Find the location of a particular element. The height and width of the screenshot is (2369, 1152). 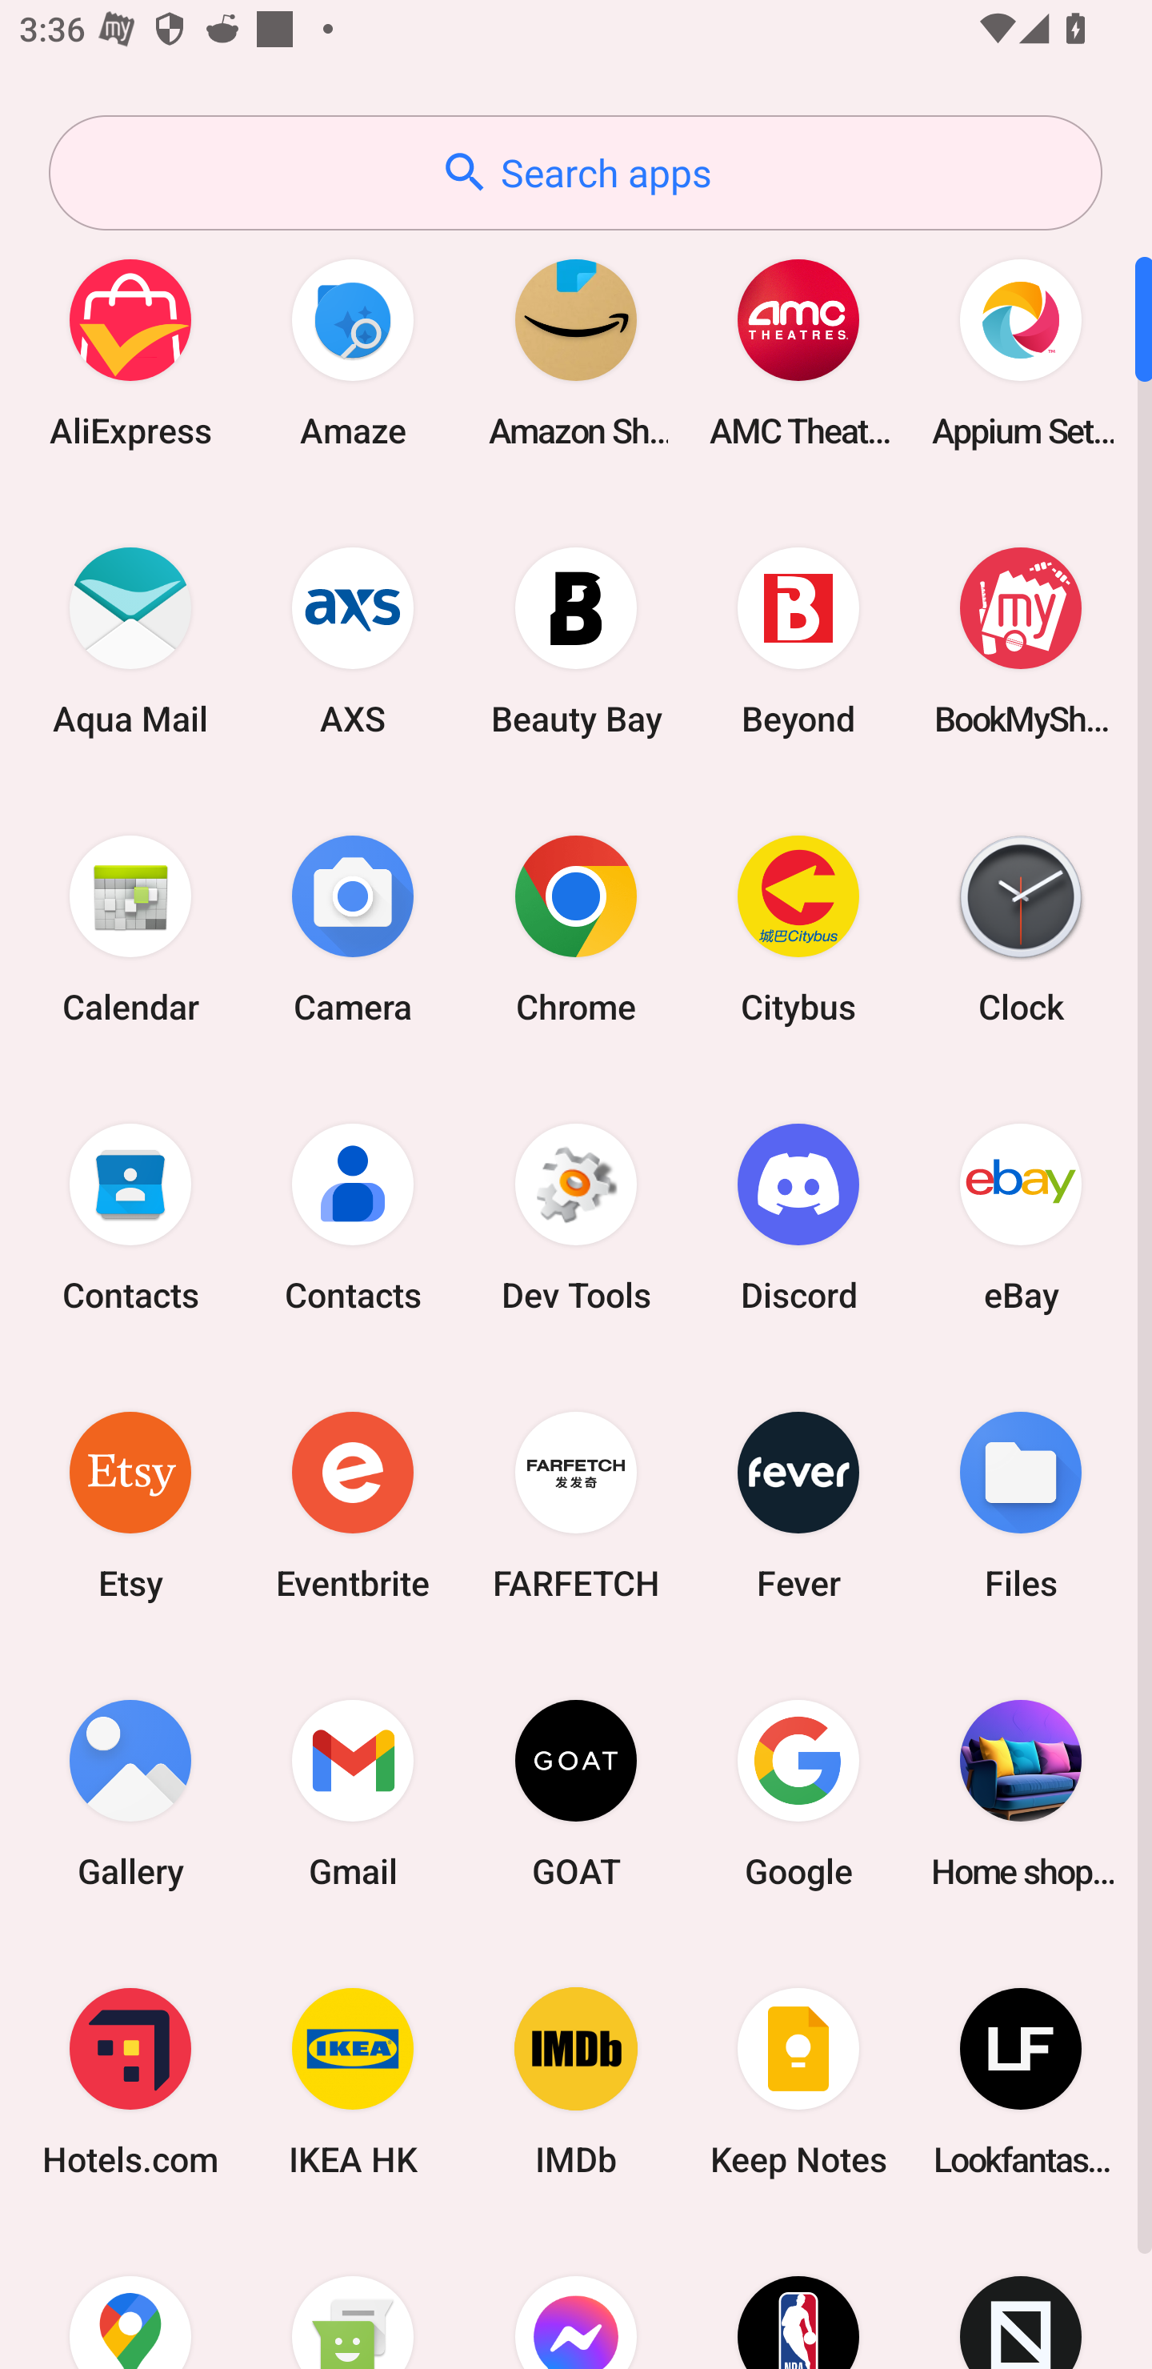

Aqua Mail is located at coordinates (130, 640).